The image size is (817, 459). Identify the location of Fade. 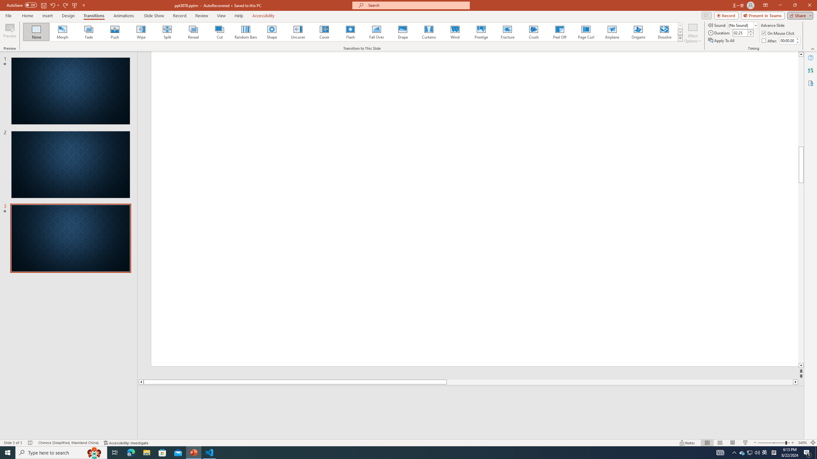
(89, 32).